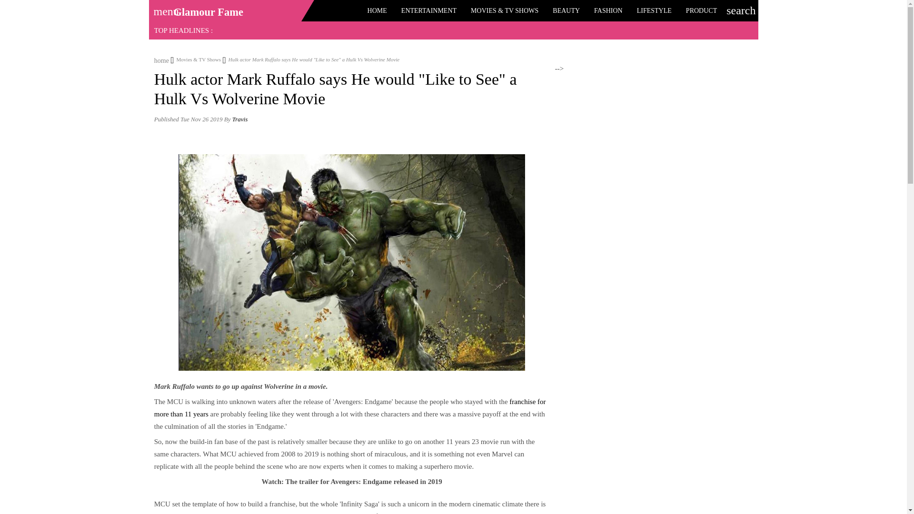 This screenshot has height=514, width=914. I want to click on Glamour Fame, so click(208, 12).